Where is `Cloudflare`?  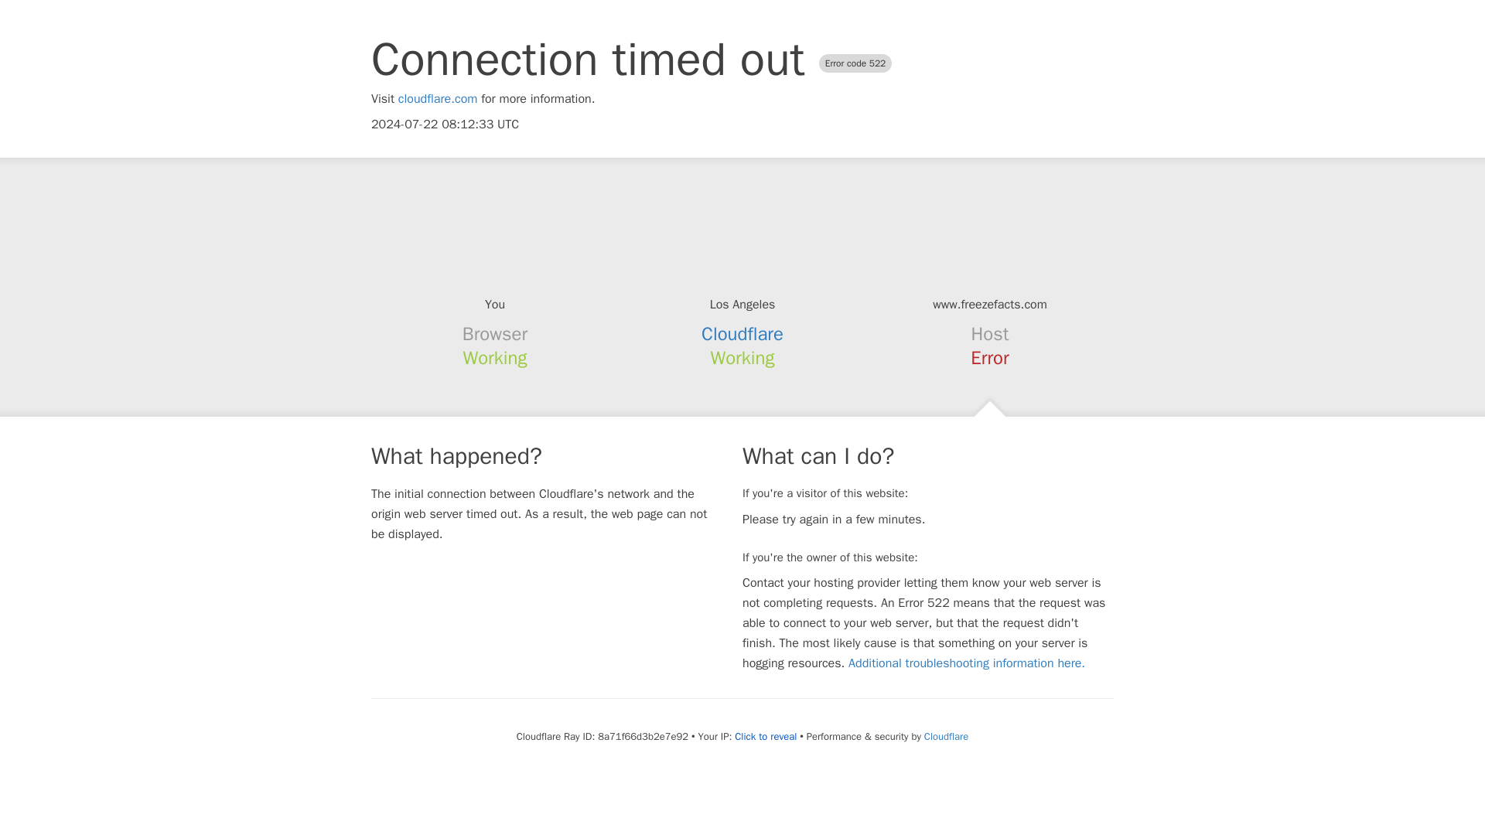 Cloudflare is located at coordinates (742, 334).